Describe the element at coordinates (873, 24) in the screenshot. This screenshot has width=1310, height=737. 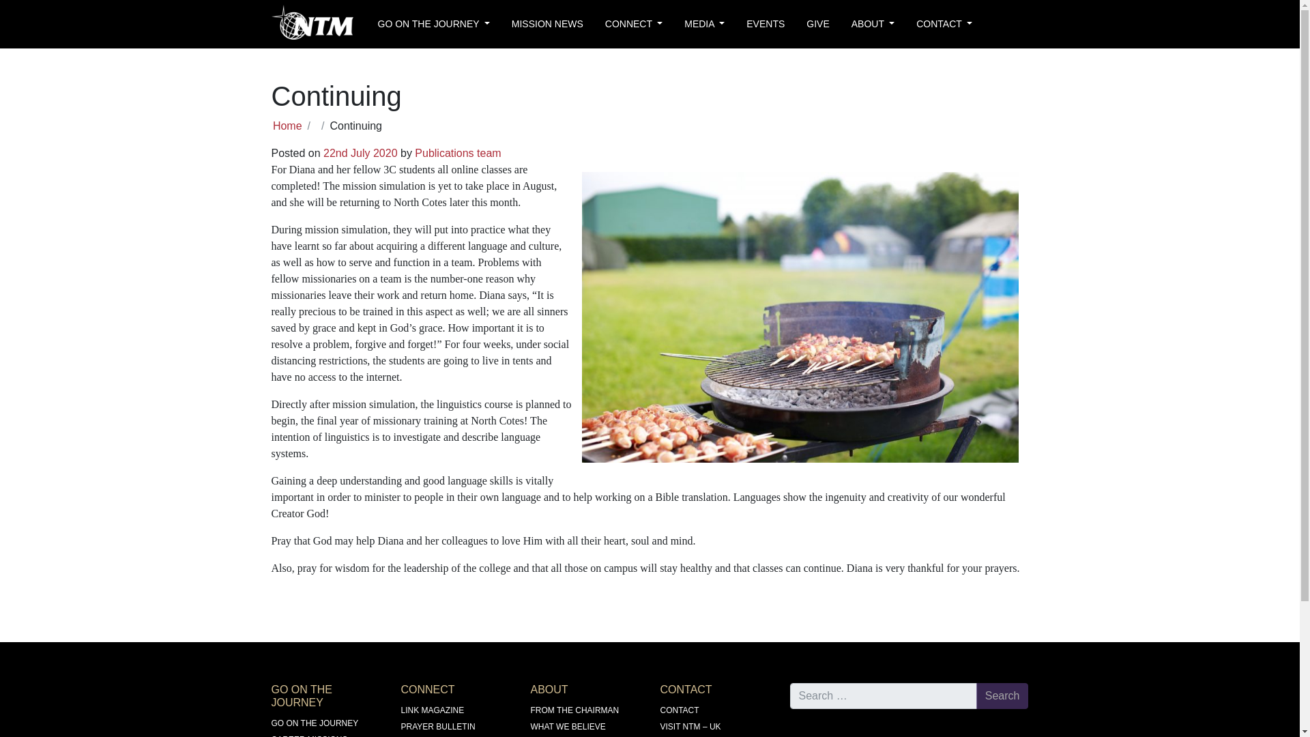
I see `ABOUT` at that location.